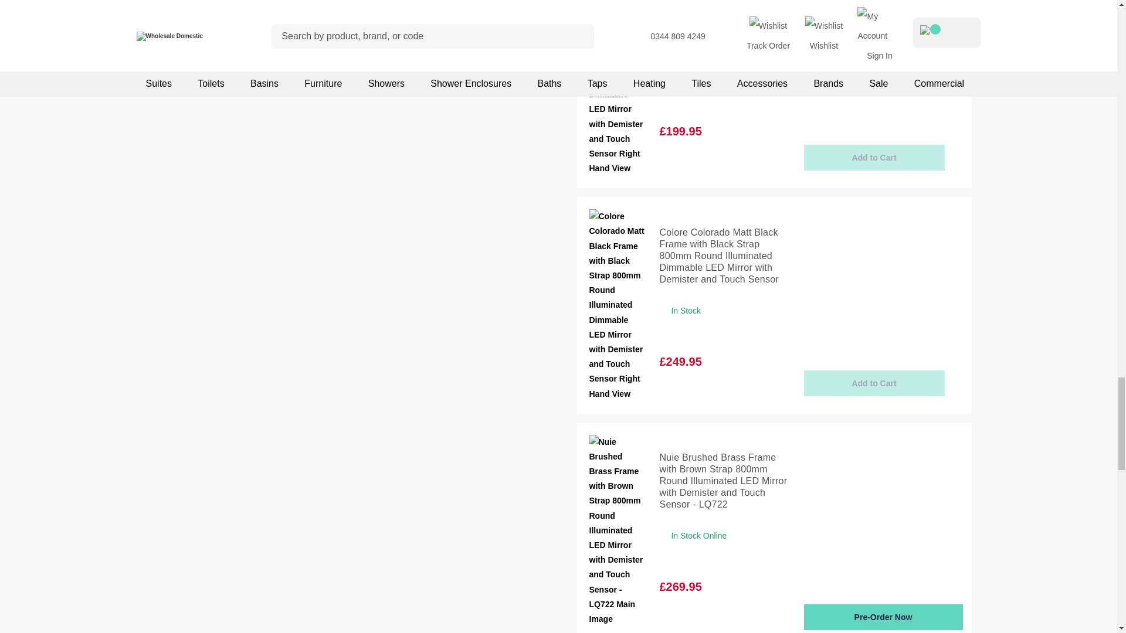 This screenshot has width=1126, height=633. What do you see at coordinates (874, 157) in the screenshot?
I see `Add to Cart` at bounding box center [874, 157].